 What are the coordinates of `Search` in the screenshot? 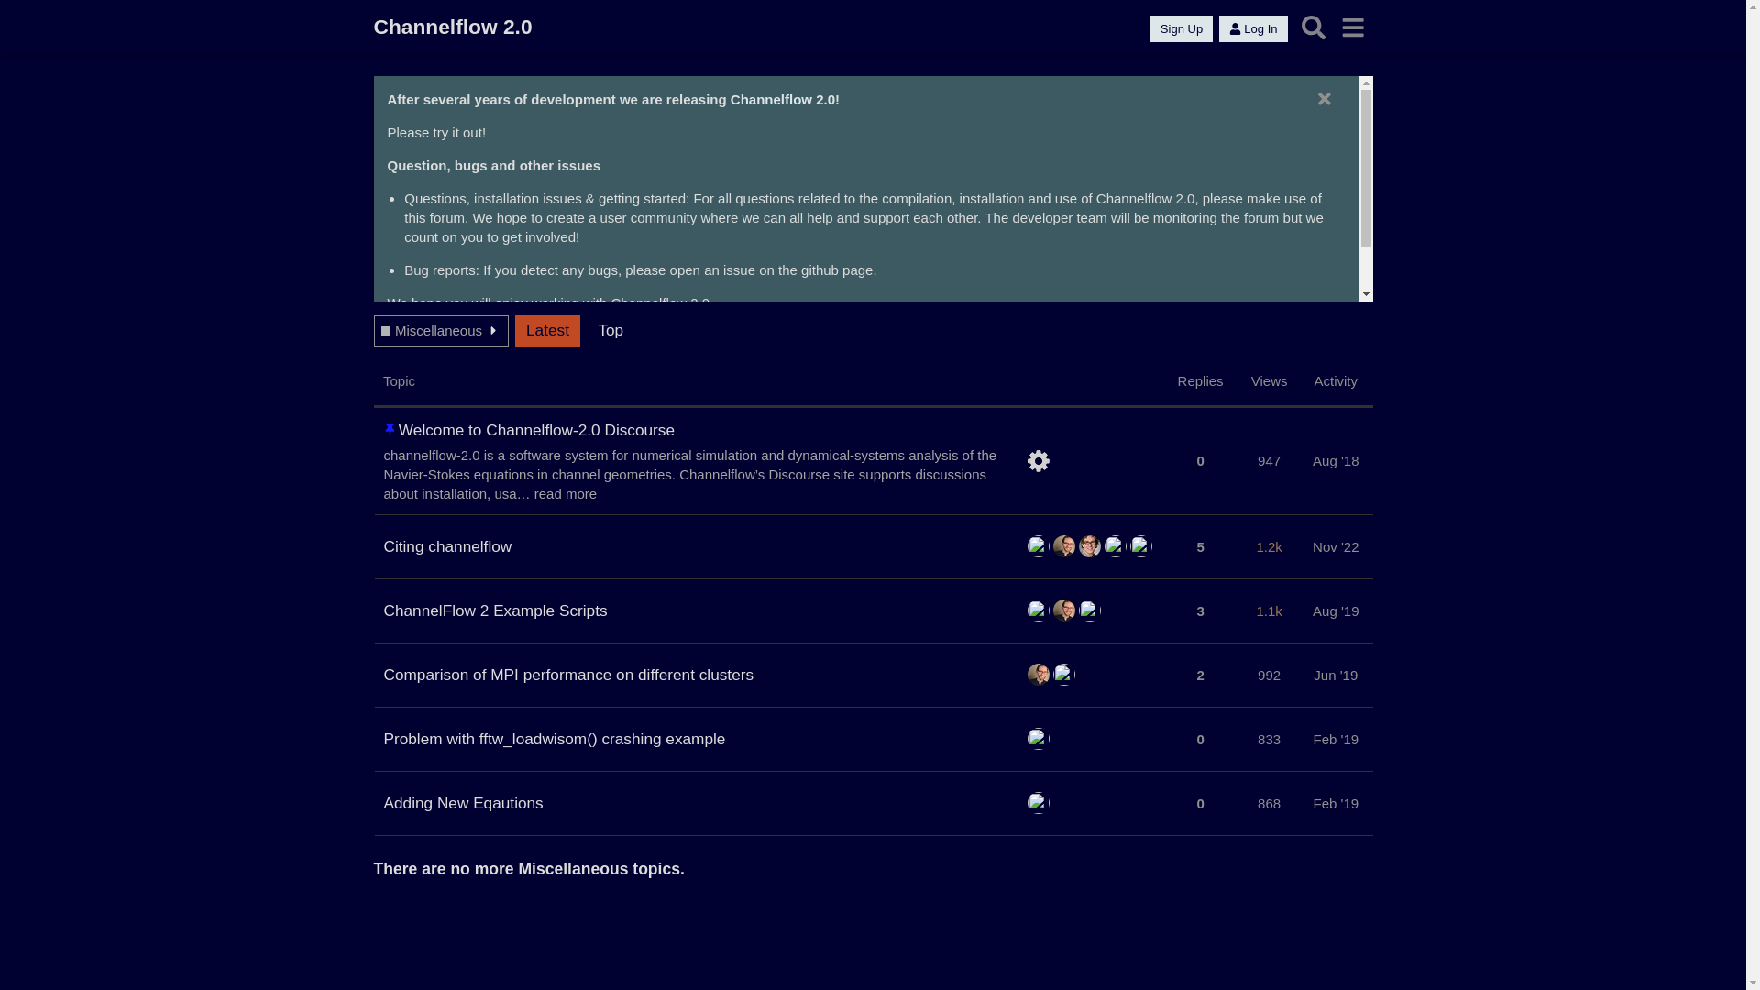 It's located at (1314, 27).